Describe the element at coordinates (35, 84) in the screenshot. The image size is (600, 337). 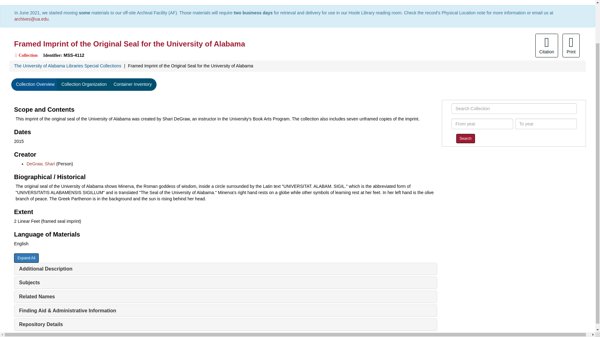
I see `Collection Overview` at that location.